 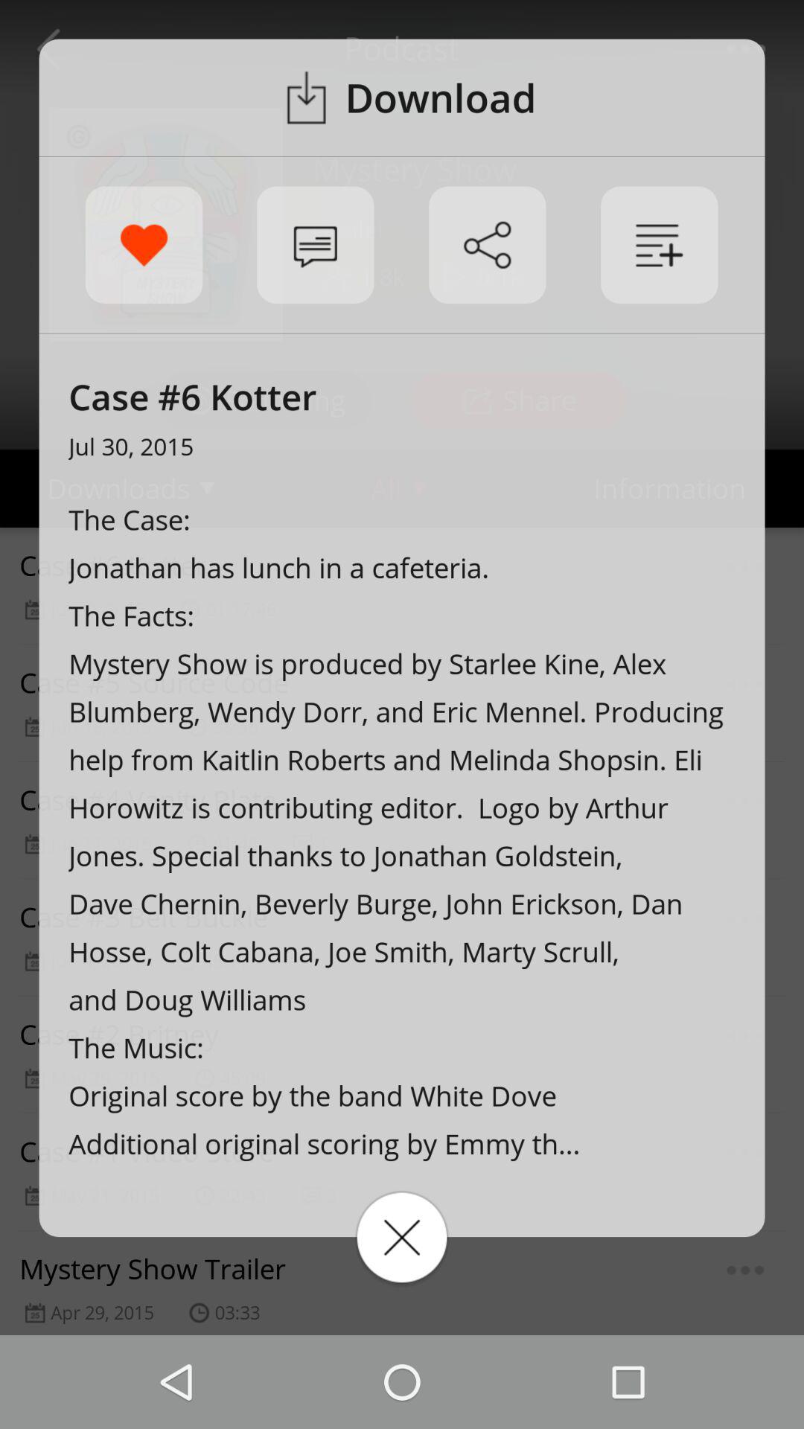 What do you see at coordinates (487, 245) in the screenshot?
I see `share the article` at bounding box center [487, 245].